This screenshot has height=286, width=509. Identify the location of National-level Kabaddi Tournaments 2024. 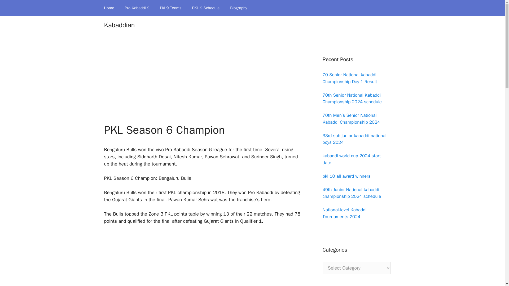
(344, 213).